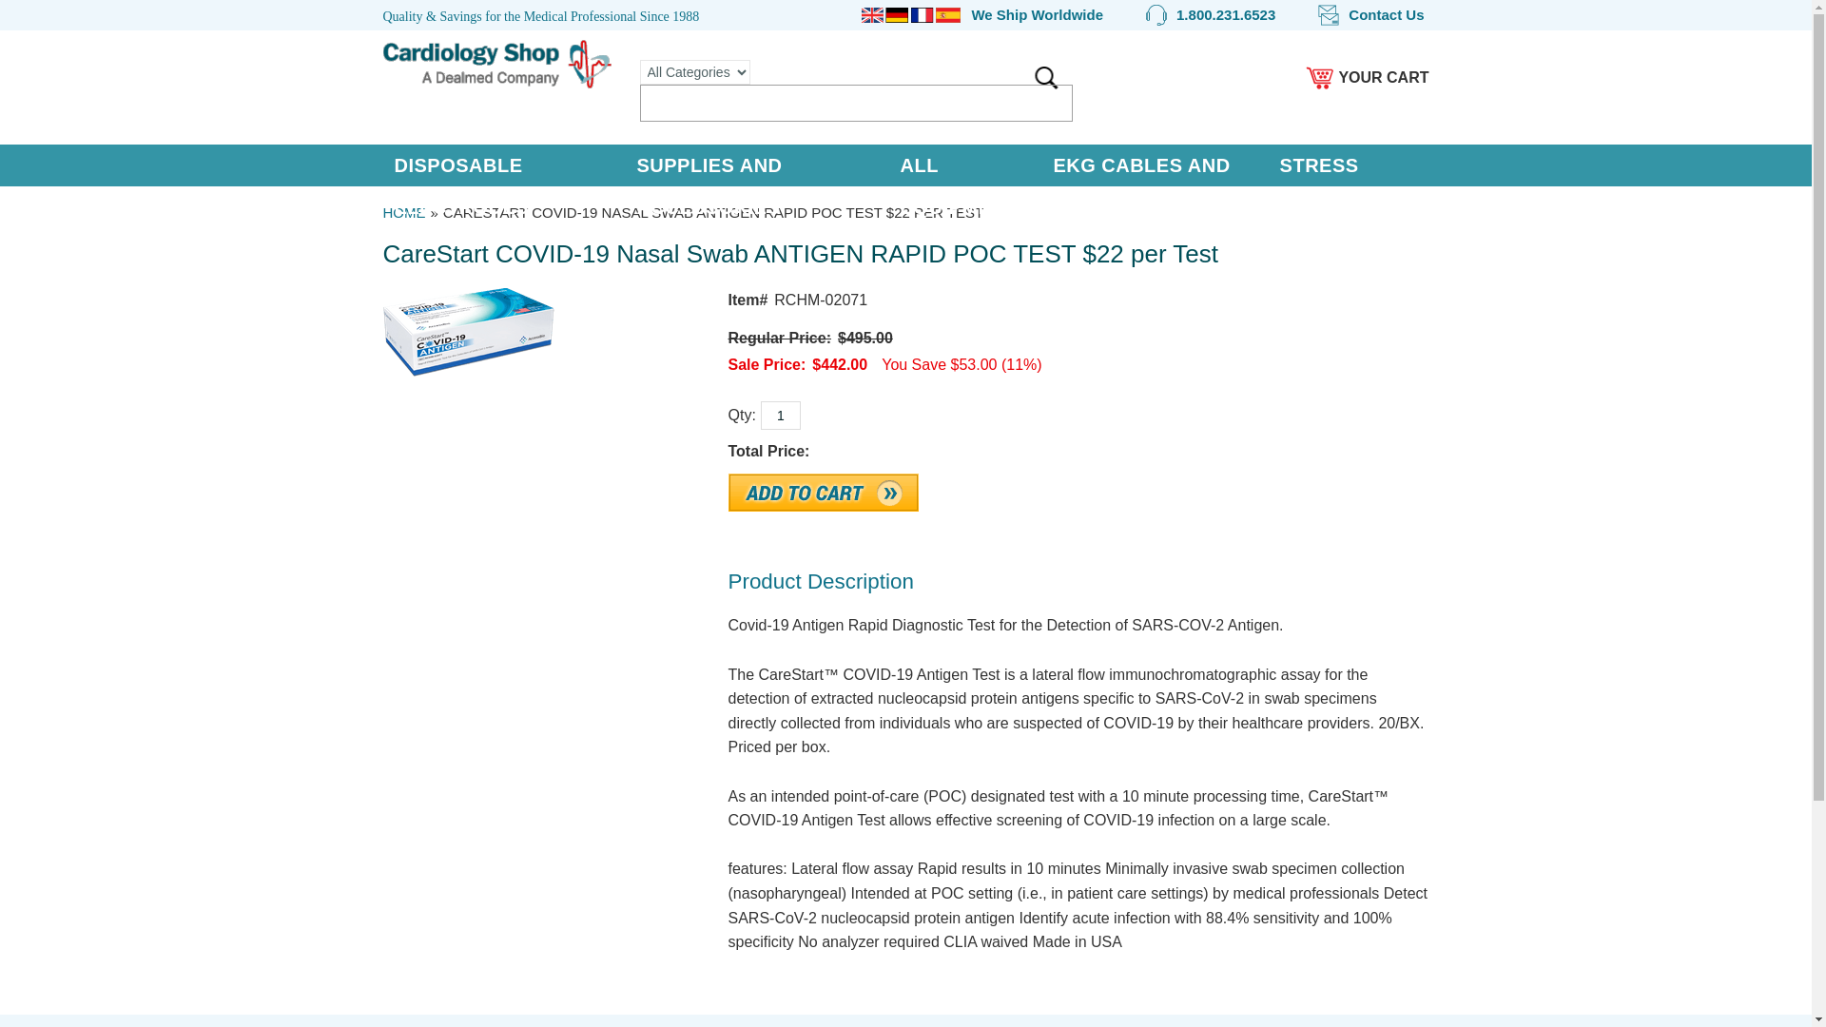 Image resolution: width=1826 pixels, height=1027 pixels. Describe the element at coordinates (781, 416) in the screenshot. I see `1` at that location.